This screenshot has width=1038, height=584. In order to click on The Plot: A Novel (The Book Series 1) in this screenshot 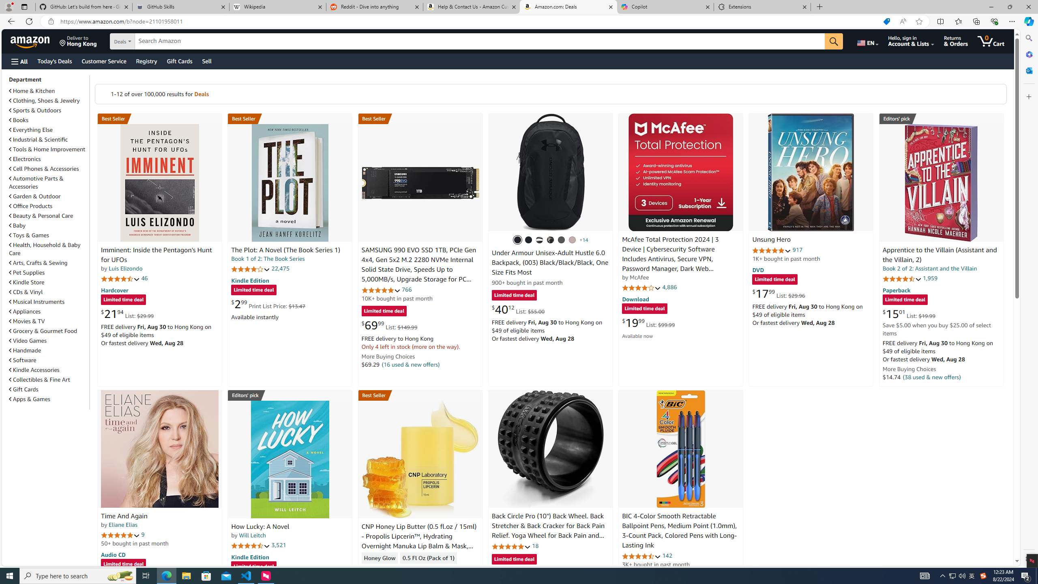, I will do `click(290, 182)`.